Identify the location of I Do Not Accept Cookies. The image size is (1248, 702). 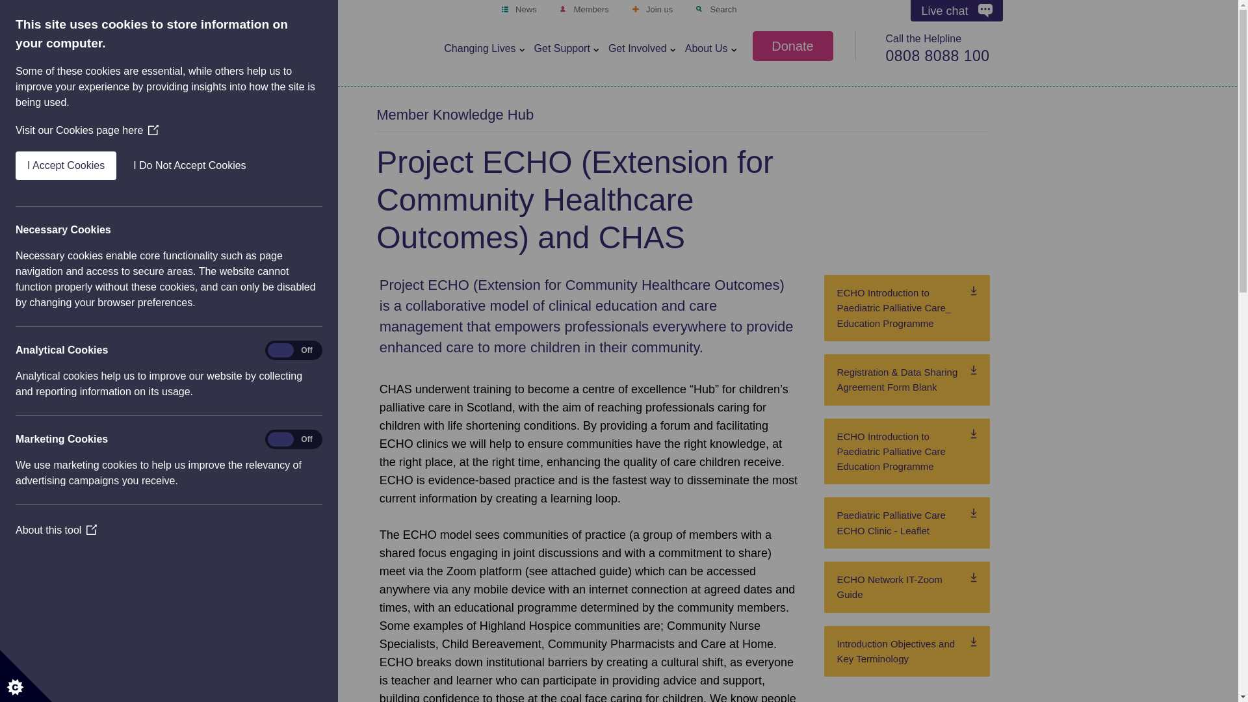
(90, 165).